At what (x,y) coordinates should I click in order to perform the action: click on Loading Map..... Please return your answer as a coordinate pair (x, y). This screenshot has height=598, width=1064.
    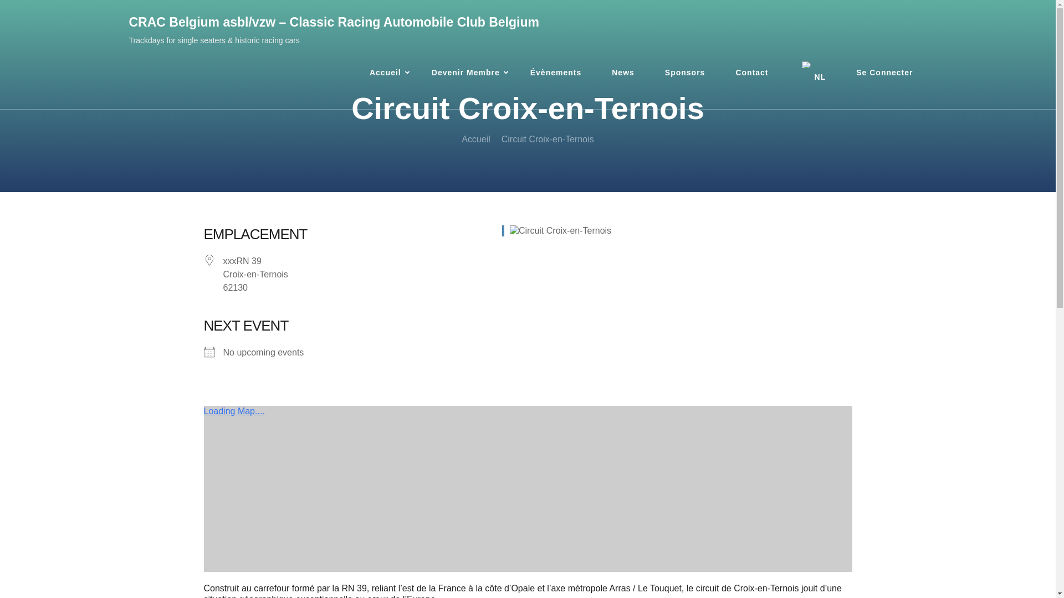
    Looking at the image, I should click on (528, 489).